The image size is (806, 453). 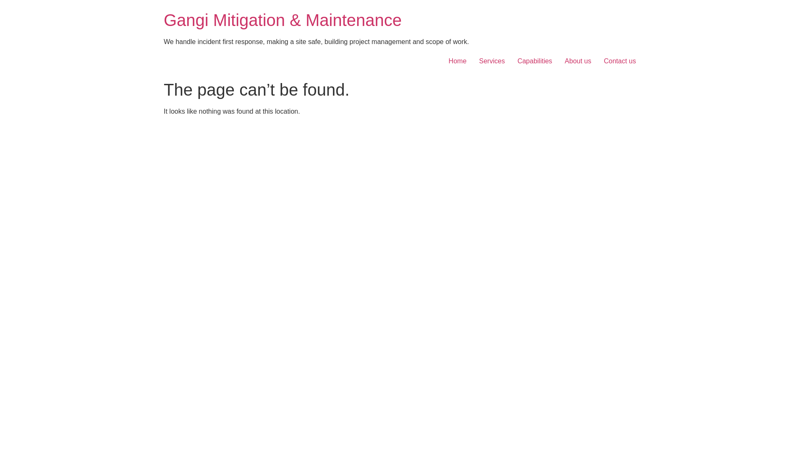 What do you see at coordinates (578, 61) in the screenshot?
I see `About us` at bounding box center [578, 61].